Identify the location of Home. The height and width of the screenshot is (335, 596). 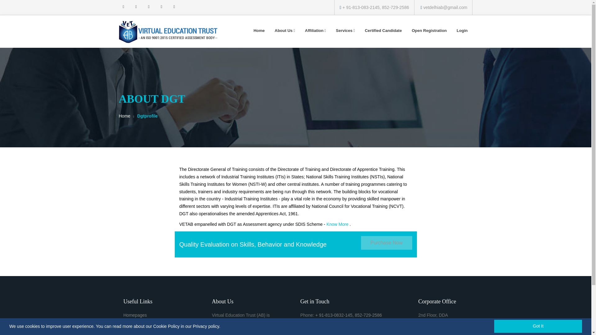
(259, 31).